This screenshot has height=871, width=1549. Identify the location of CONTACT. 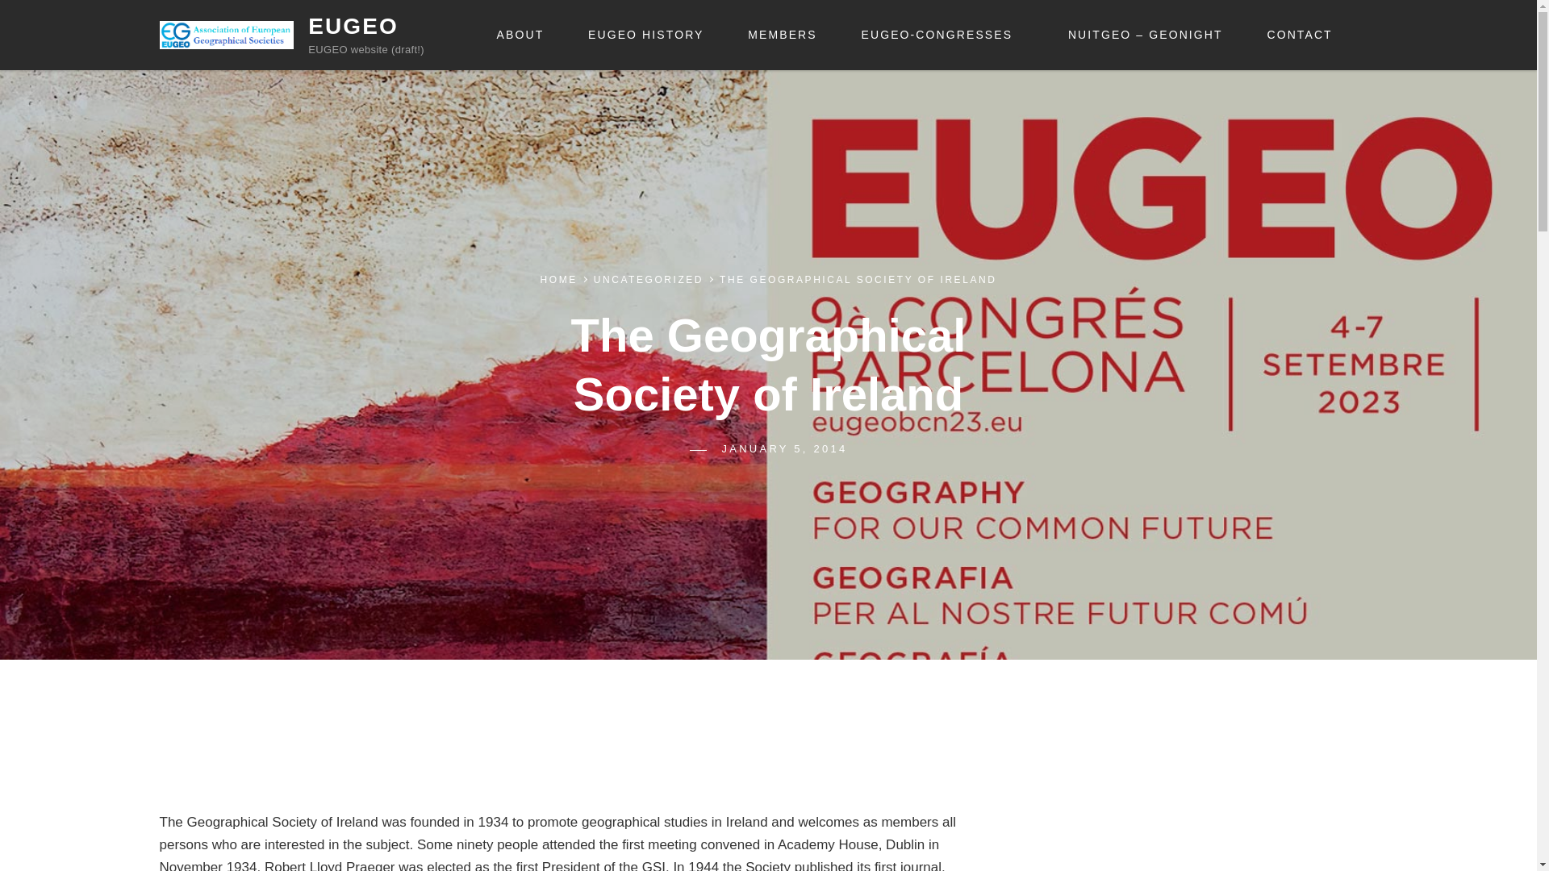
(1299, 35).